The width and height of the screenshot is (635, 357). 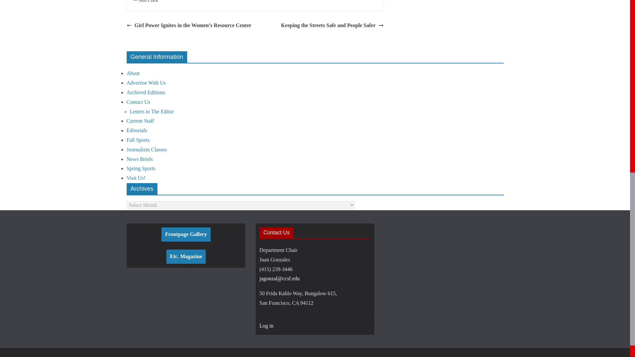 I want to click on Archived Editions, so click(x=146, y=93).